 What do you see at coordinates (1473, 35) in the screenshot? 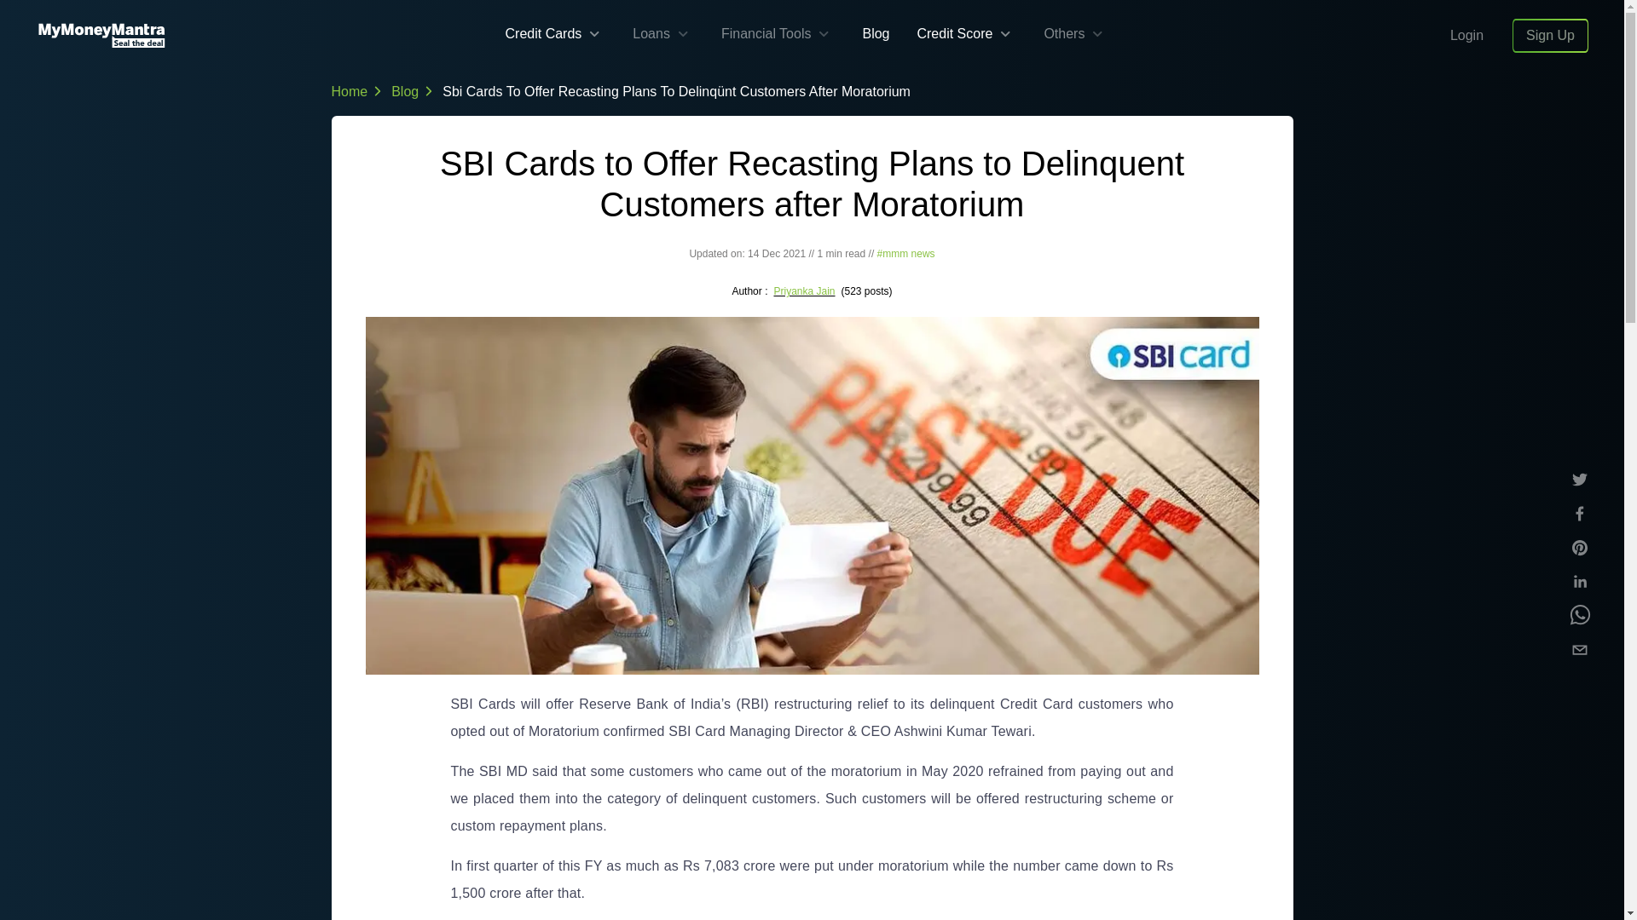
I see `Login` at bounding box center [1473, 35].